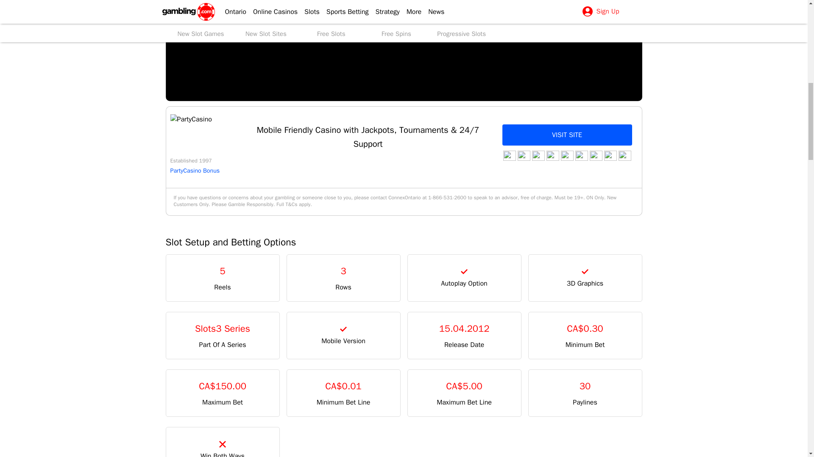 Image resolution: width=814 pixels, height=457 pixels. I want to click on VISA, so click(523, 156).